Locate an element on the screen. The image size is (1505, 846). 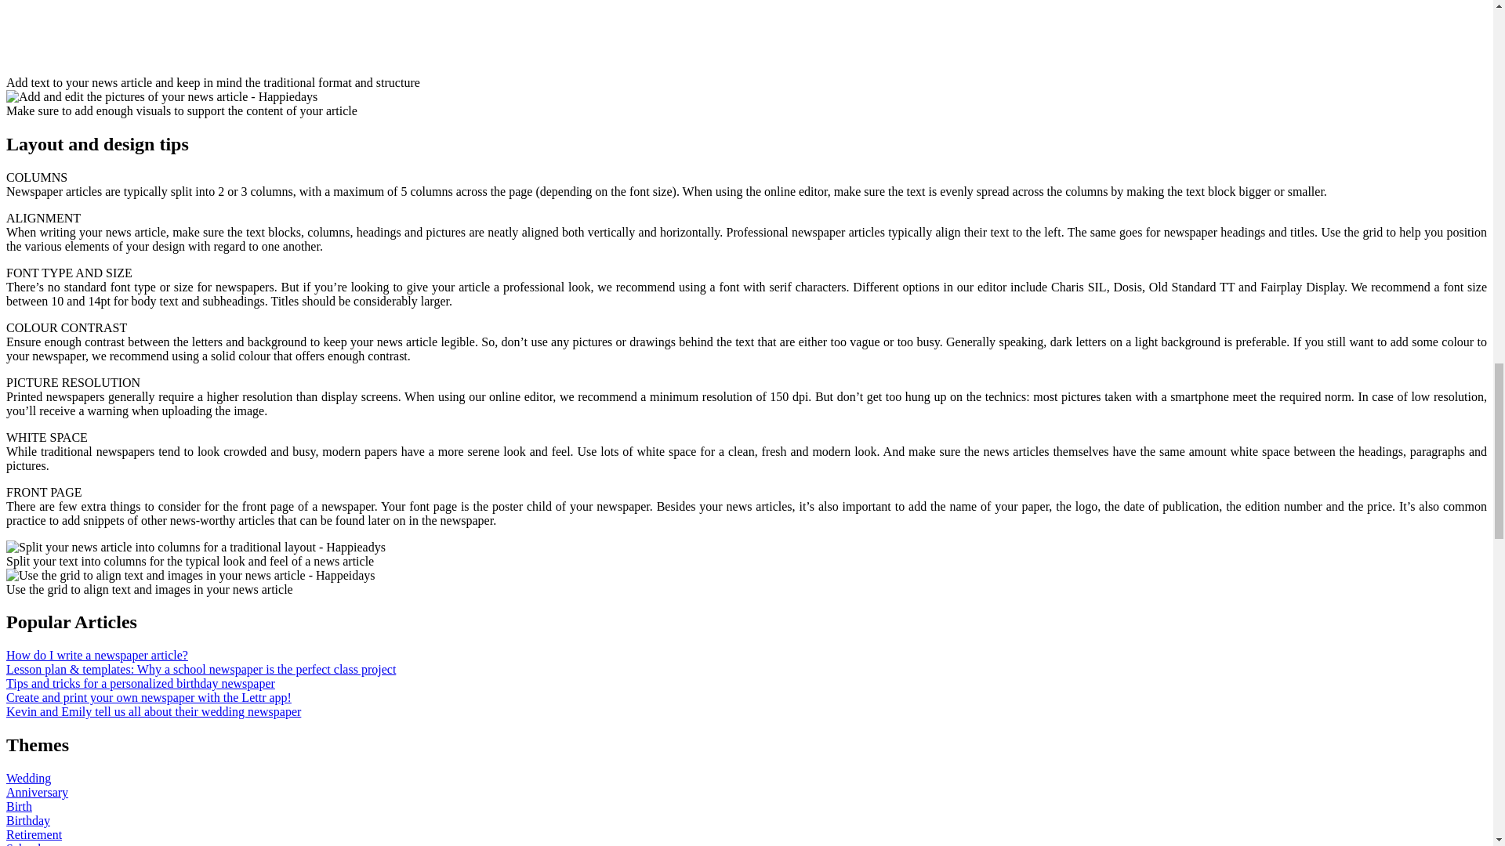
Wedding is located at coordinates (28, 778).